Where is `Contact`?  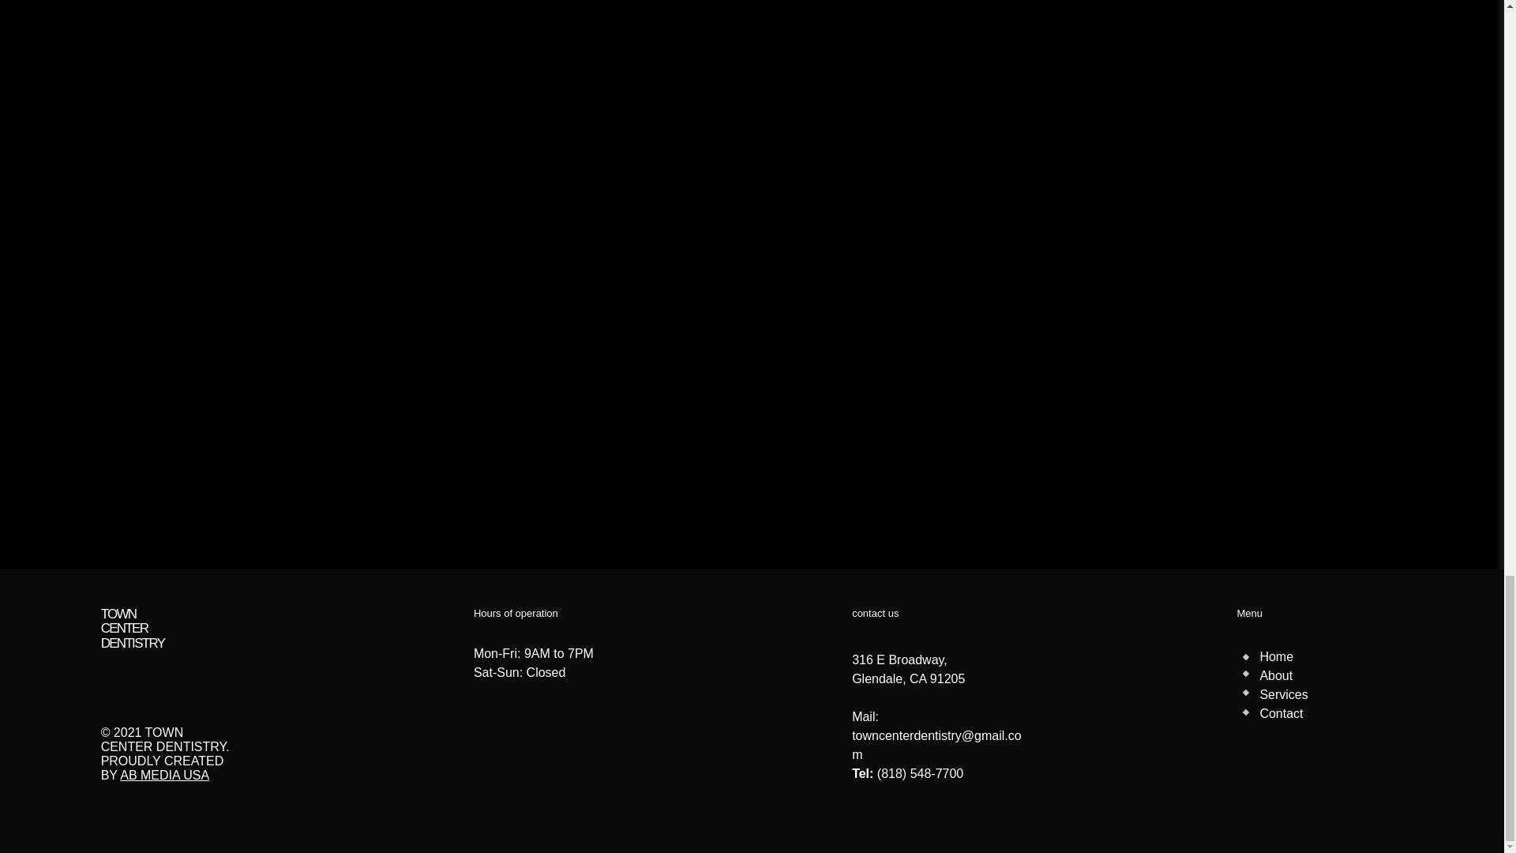
Contact is located at coordinates (1281, 713).